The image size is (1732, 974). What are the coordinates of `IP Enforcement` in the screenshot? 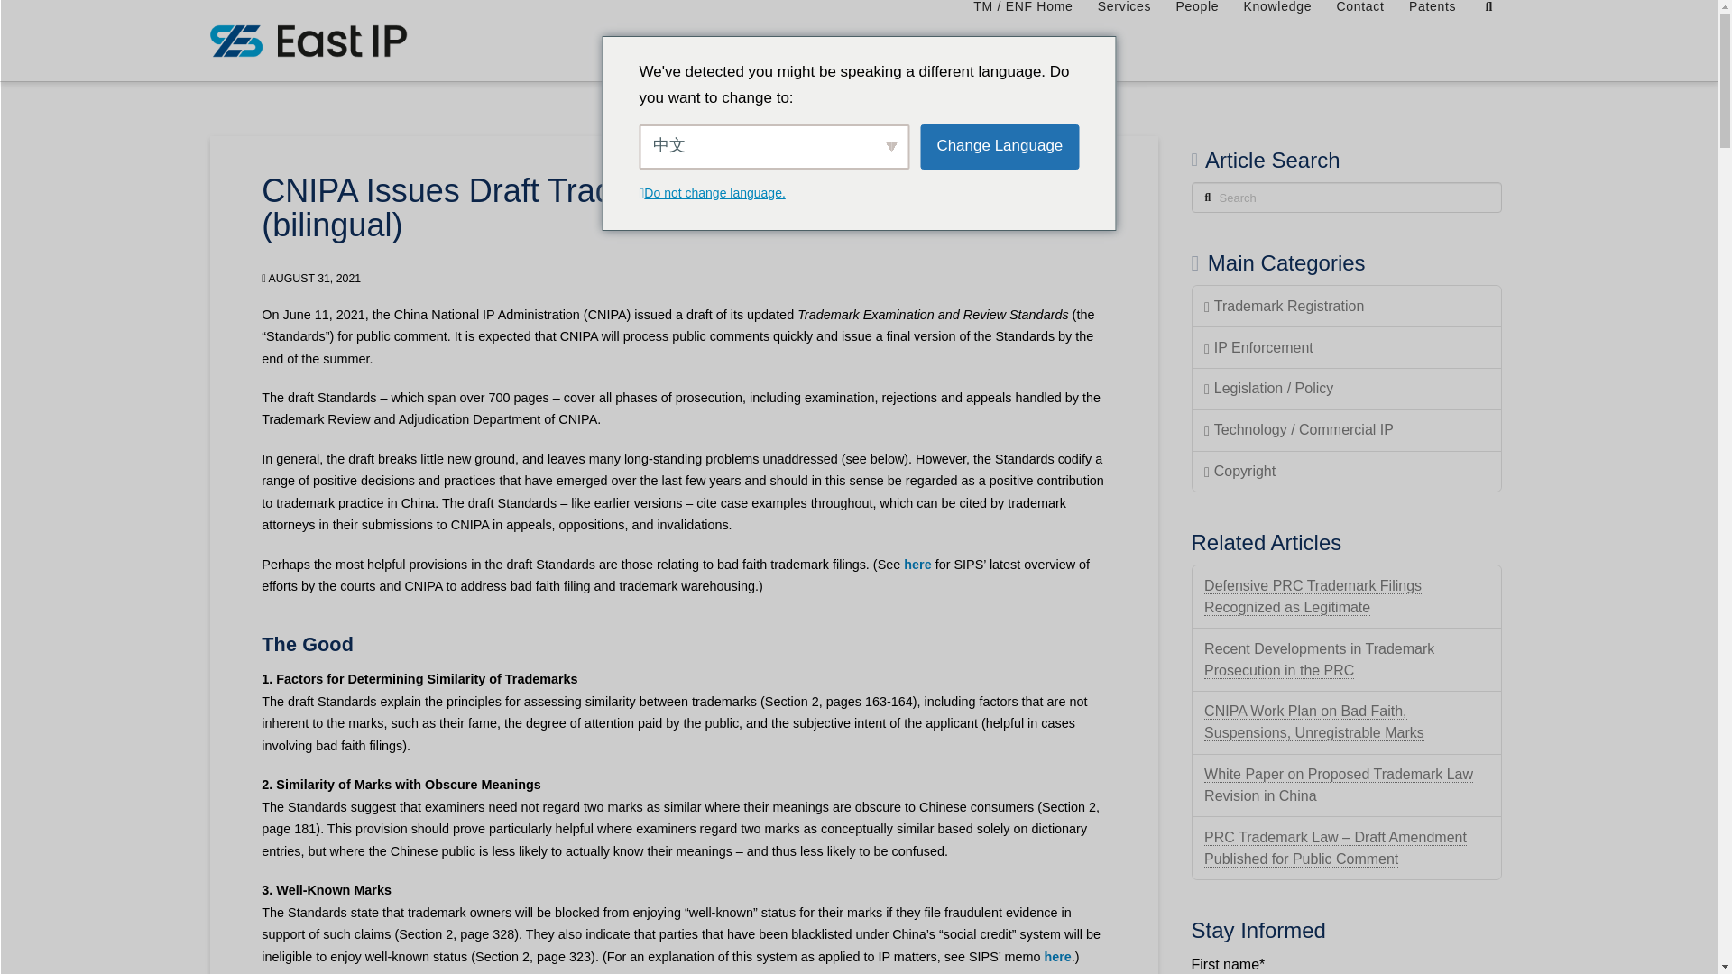 It's located at (1347, 348).